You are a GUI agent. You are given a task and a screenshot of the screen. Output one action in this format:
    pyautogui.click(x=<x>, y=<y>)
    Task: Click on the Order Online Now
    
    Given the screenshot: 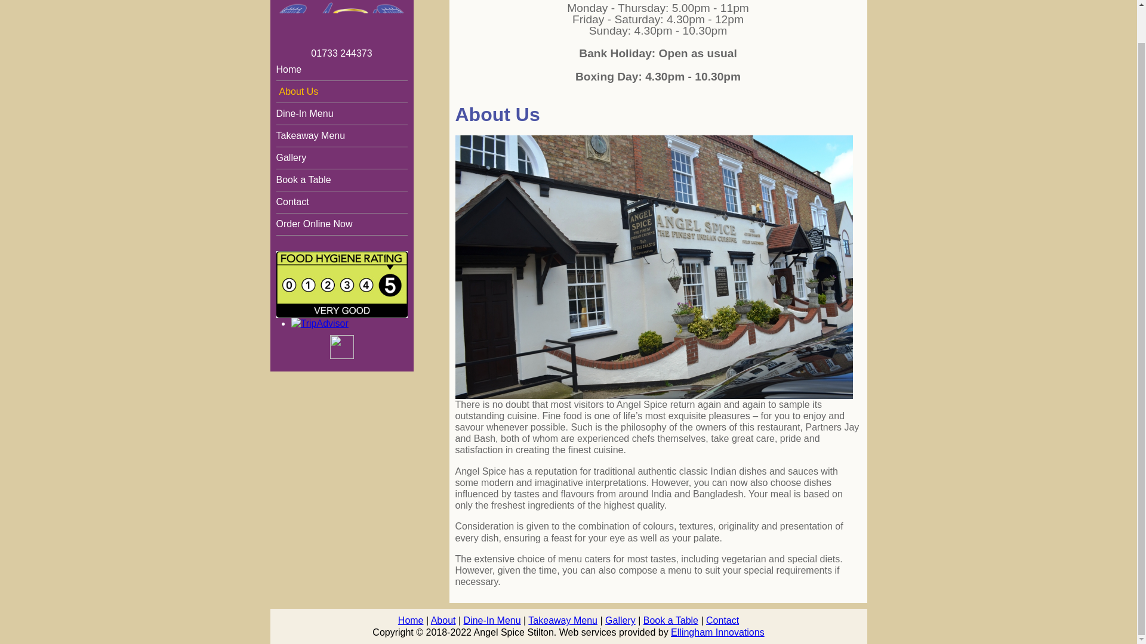 What is the action you would take?
    pyautogui.click(x=341, y=224)
    